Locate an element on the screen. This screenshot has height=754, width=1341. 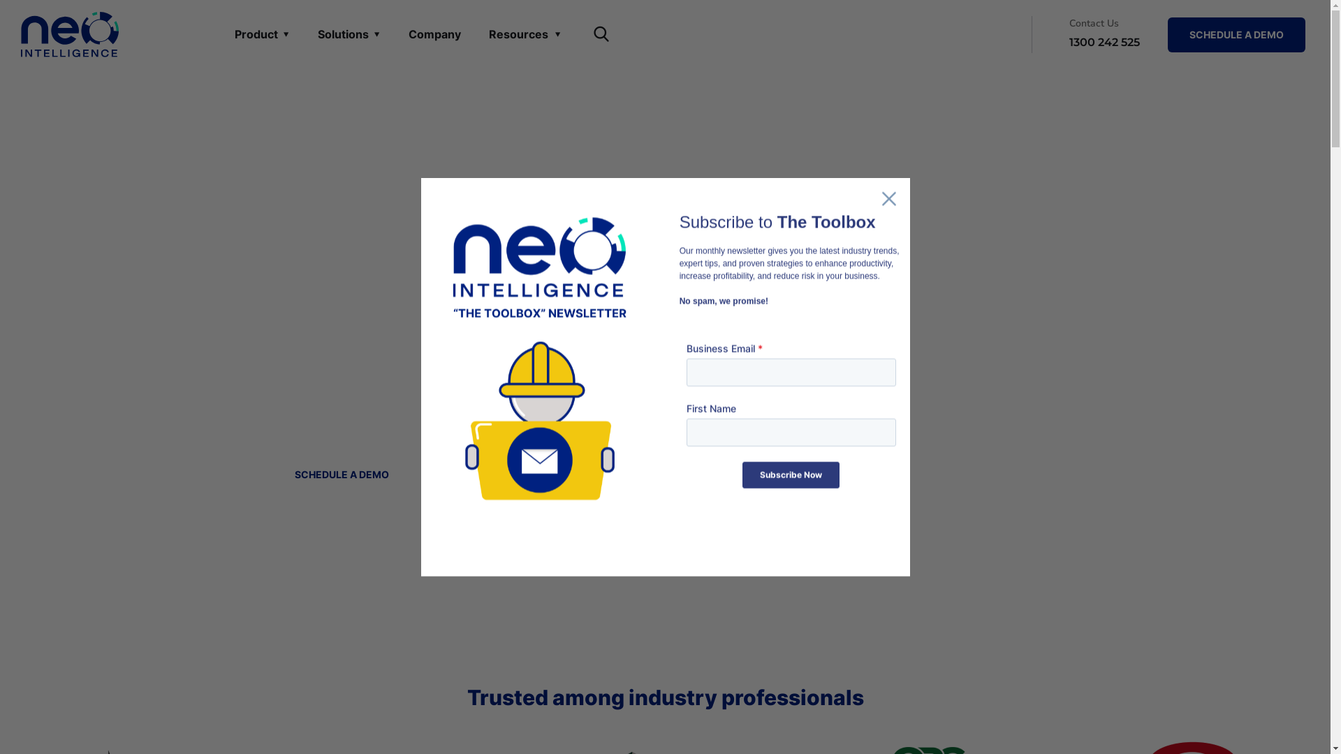
Solutions is located at coordinates (349, 35).